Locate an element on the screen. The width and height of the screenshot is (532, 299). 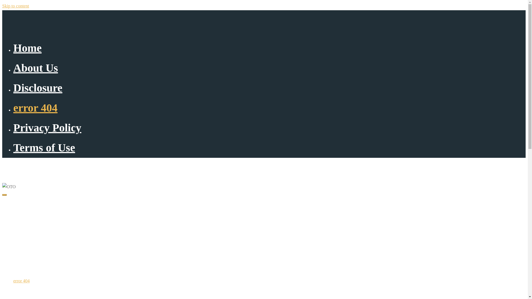
Disclosure is located at coordinates (23, 260).